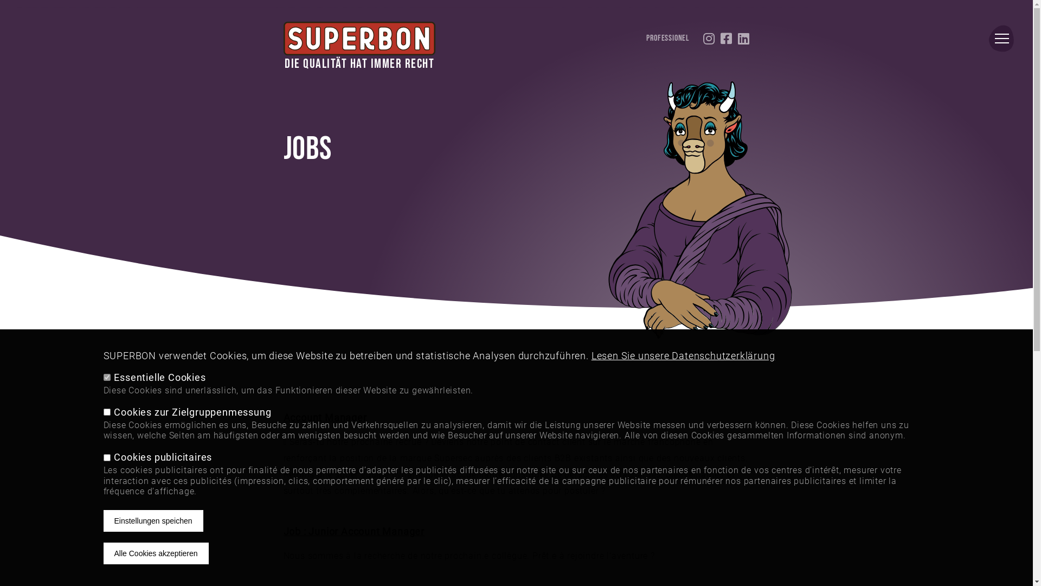 The height and width of the screenshot is (586, 1041). What do you see at coordinates (325, 417) in the screenshot?
I see `Account Manager` at bounding box center [325, 417].